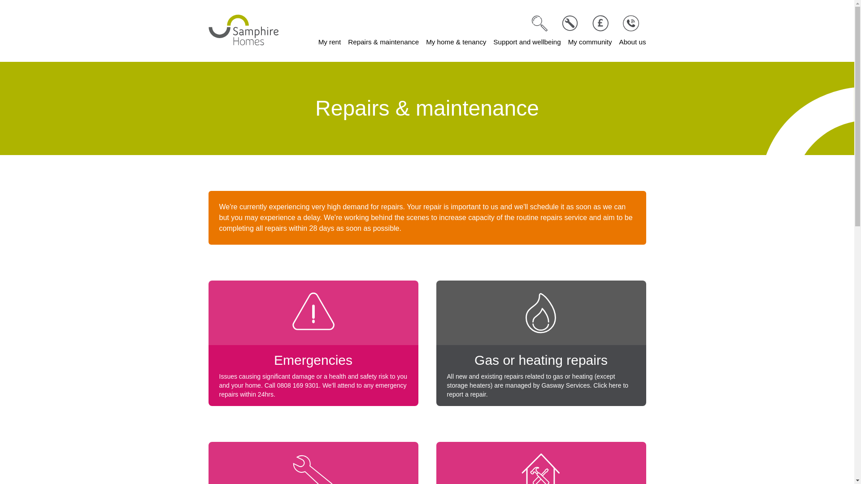 The height and width of the screenshot is (484, 861). Describe the element at coordinates (590, 42) in the screenshot. I see `My community` at that location.